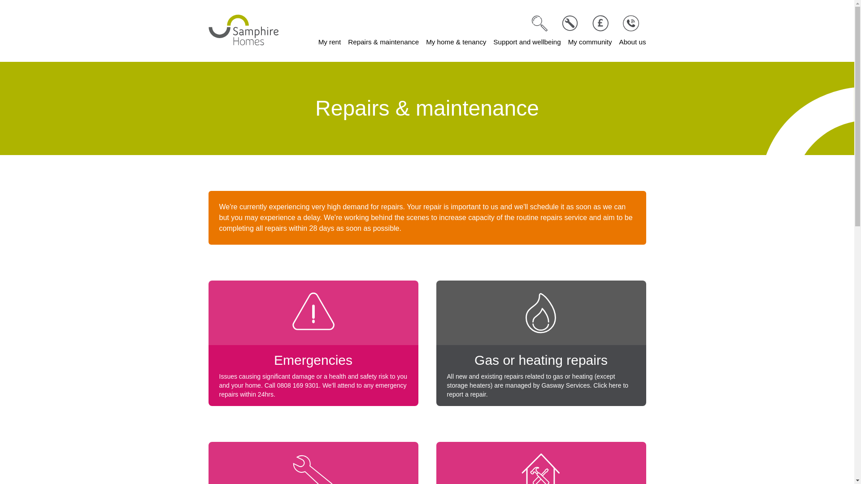 The height and width of the screenshot is (484, 861). Describe the element at coordinates (590, 42) in the screenshot. I see `My community` at that location.